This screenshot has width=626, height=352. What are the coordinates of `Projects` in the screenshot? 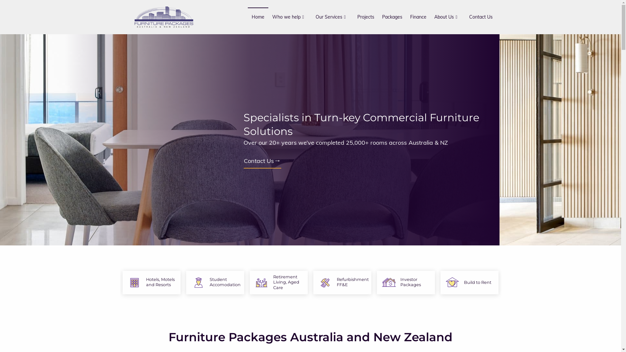 It's located at (366, 17).